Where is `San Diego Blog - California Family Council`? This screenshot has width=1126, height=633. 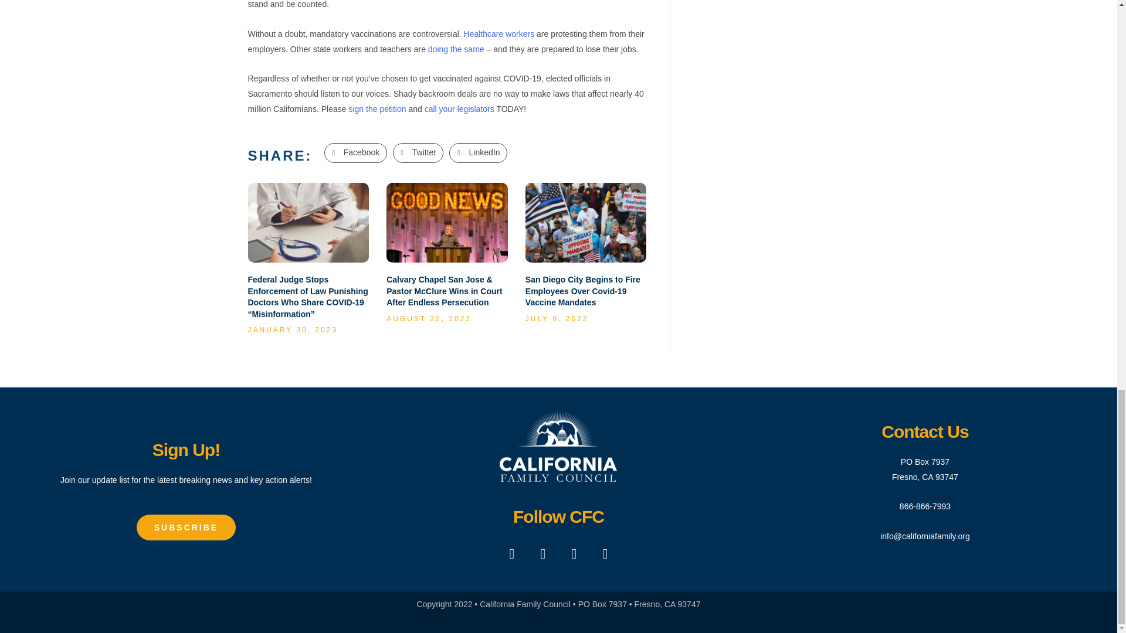 San Diego Blog - California Family Council is located at coordinates (585, 222).